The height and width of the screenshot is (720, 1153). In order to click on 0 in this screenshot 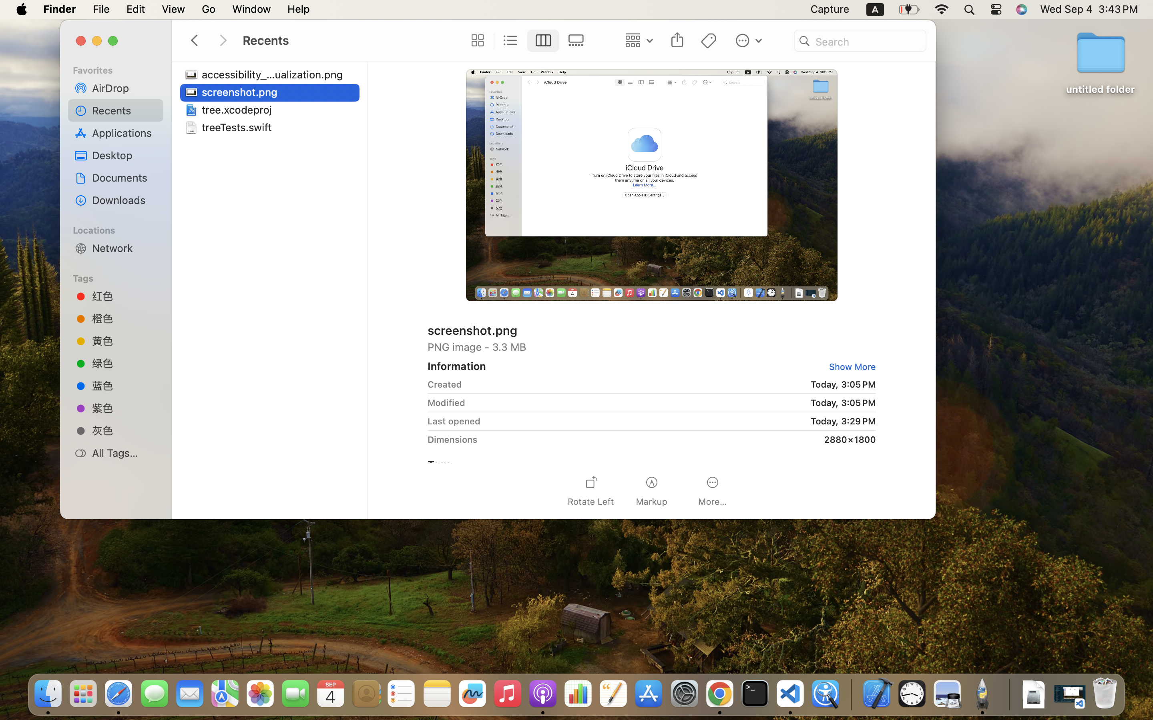, I will do `click(851, 366)`.